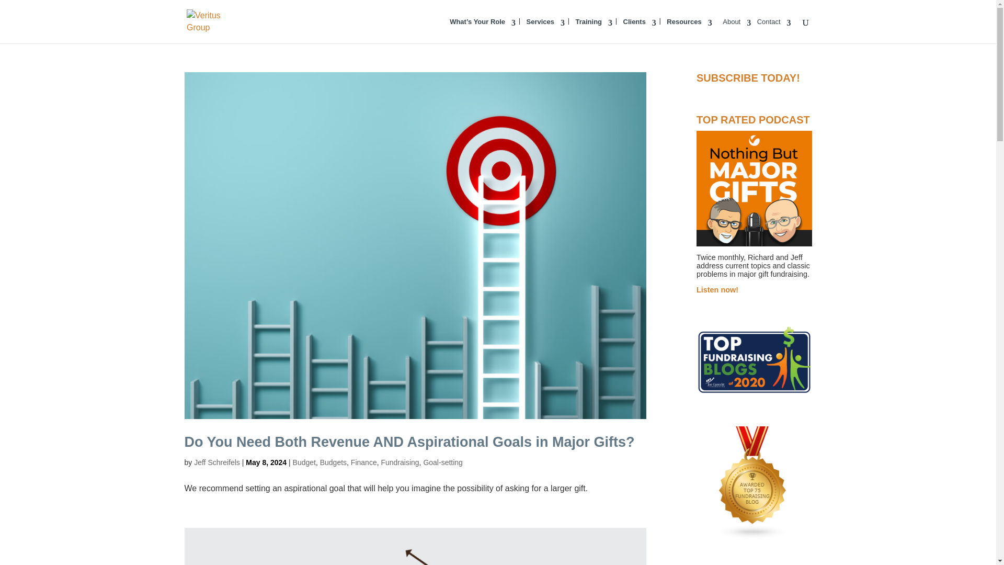 The height and width of the screenshot is (565, 1004). Describe the element at coordinates (545, 30) in the screenshot. I see `Services` at that location.